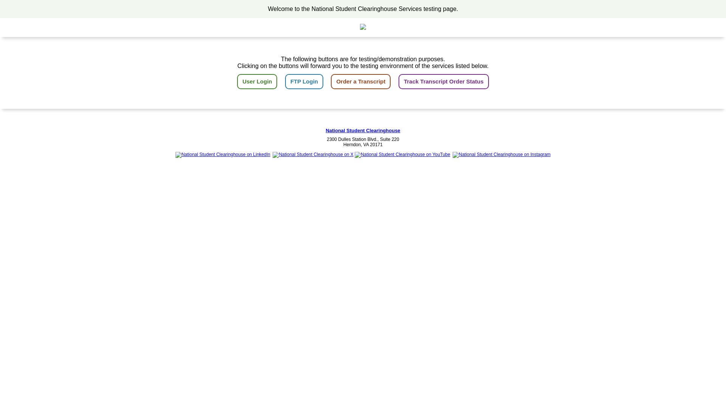 This screenshot has height=408, width=726. I want to click on Order a Transcript, so click(361, 82).